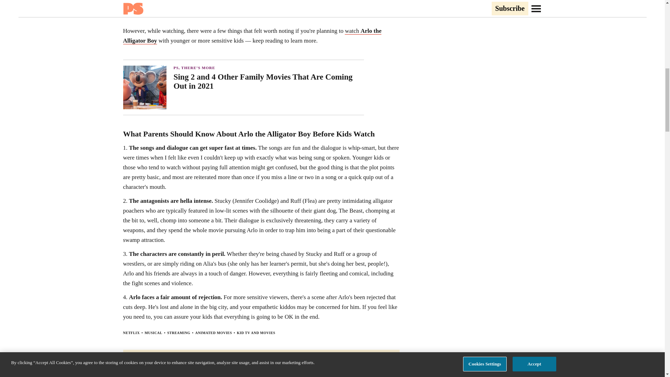 Image resolution: width=670 pixels, height=377 pixels. Describe the element at coordinates (269, 82) in the screenshot. I see `Sing 2 and 4 Other Family Movies That Are Coming Out in 2021` at that location.